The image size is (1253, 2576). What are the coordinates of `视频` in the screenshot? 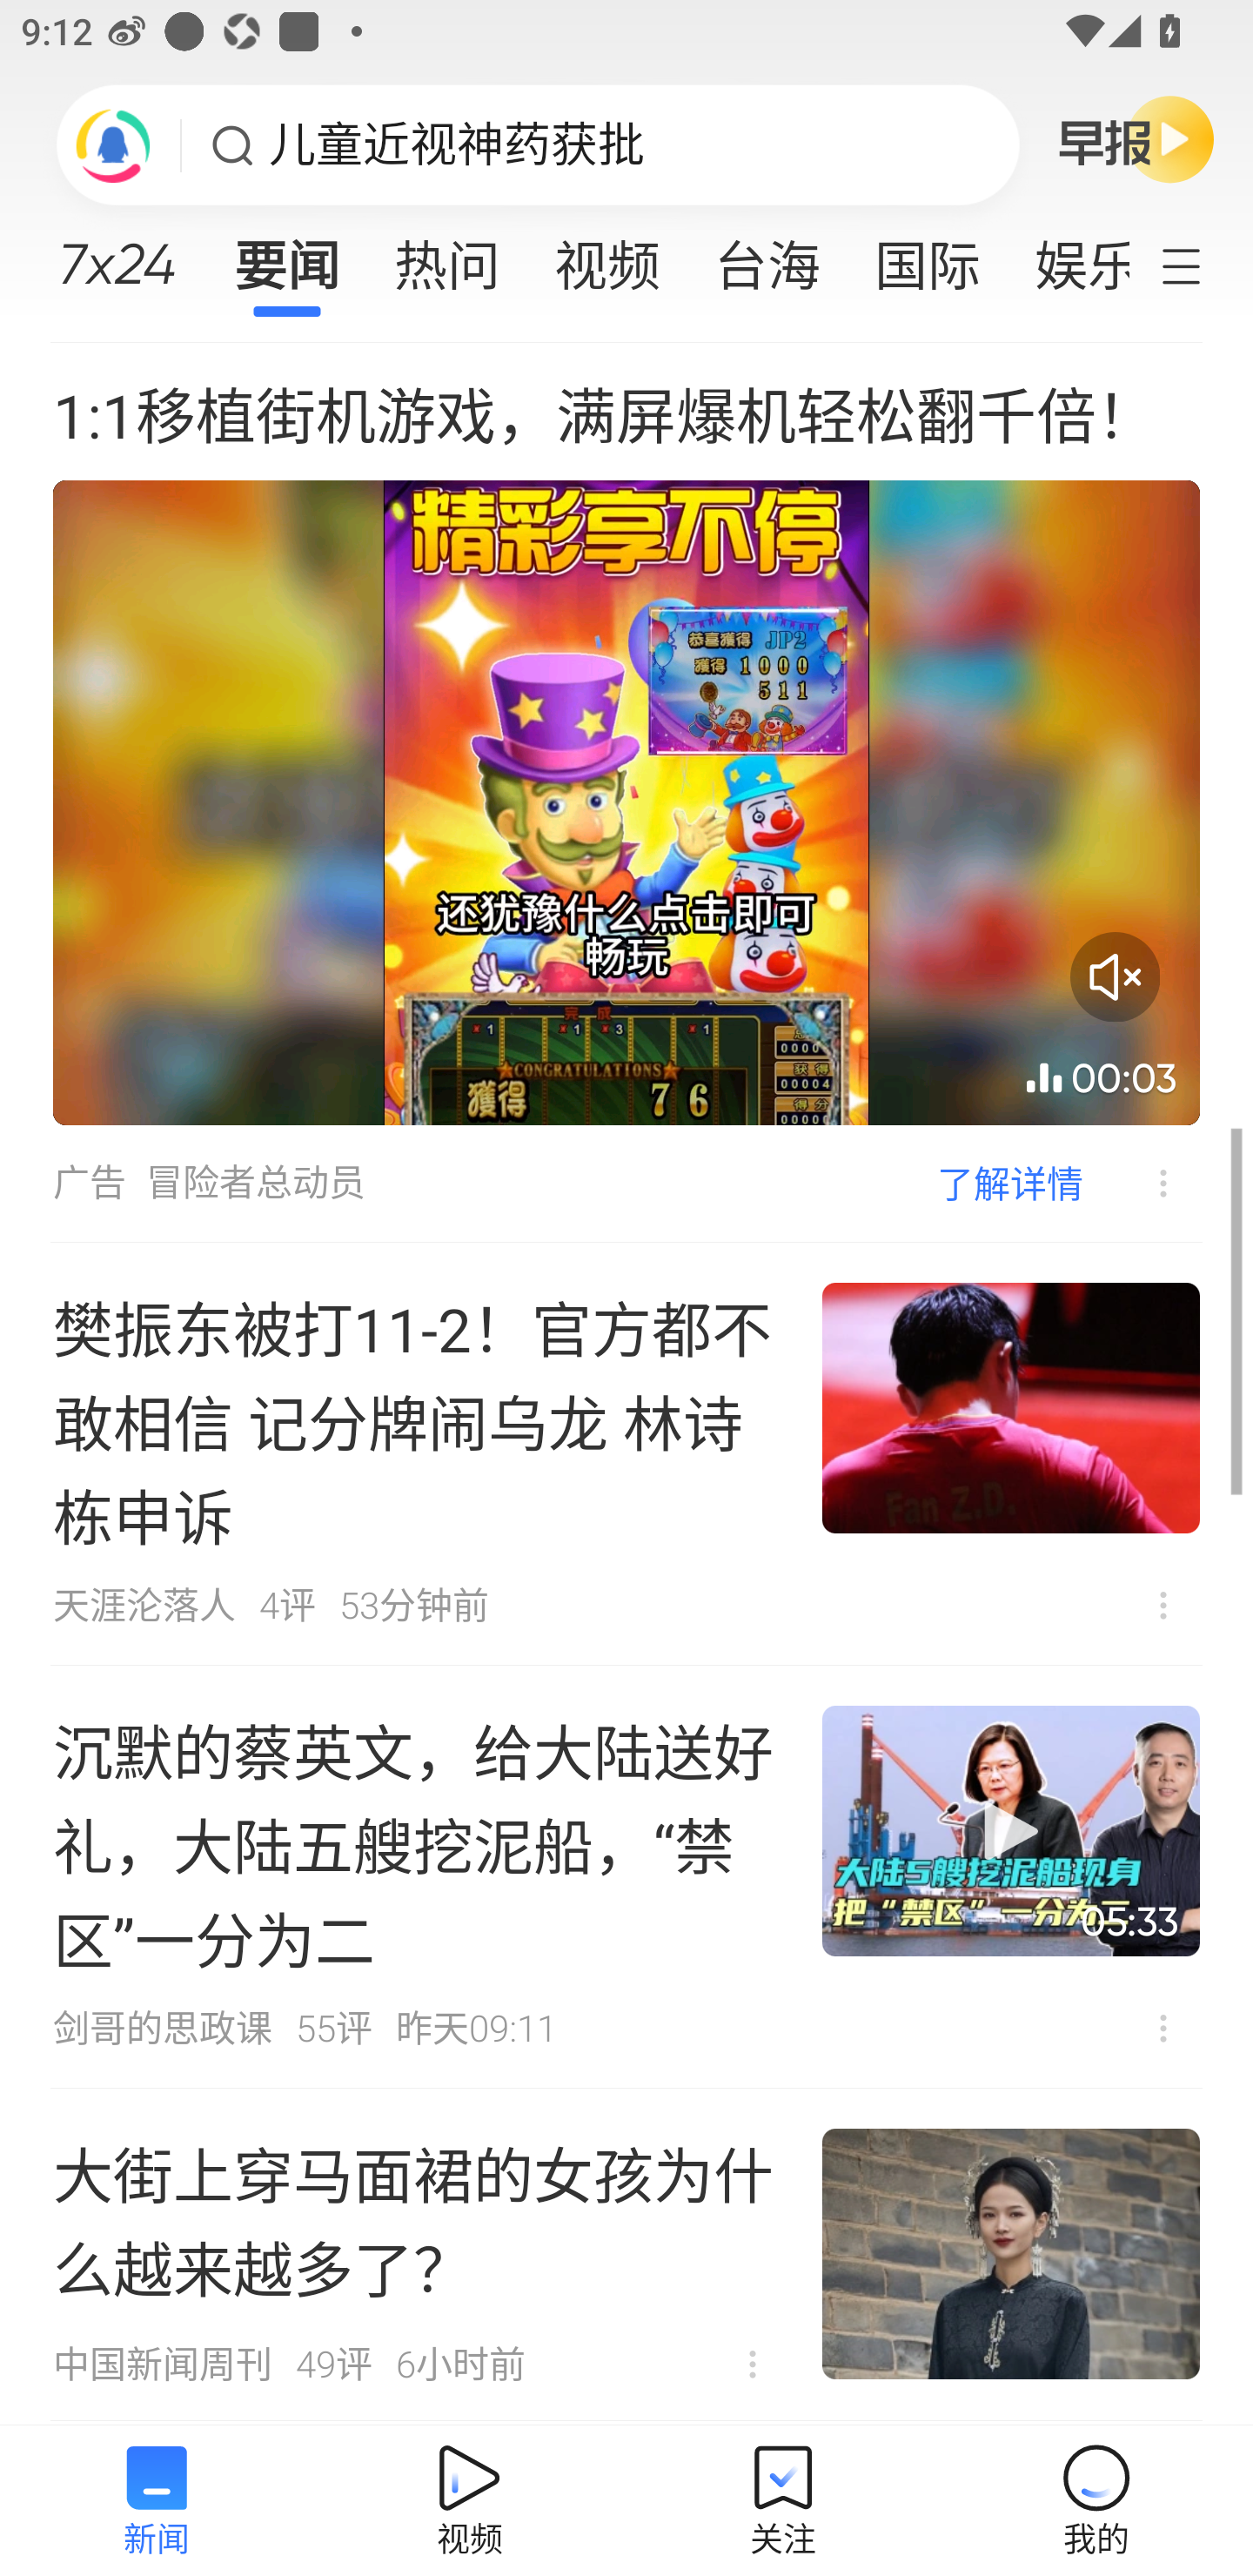 It's located at (607, 256).